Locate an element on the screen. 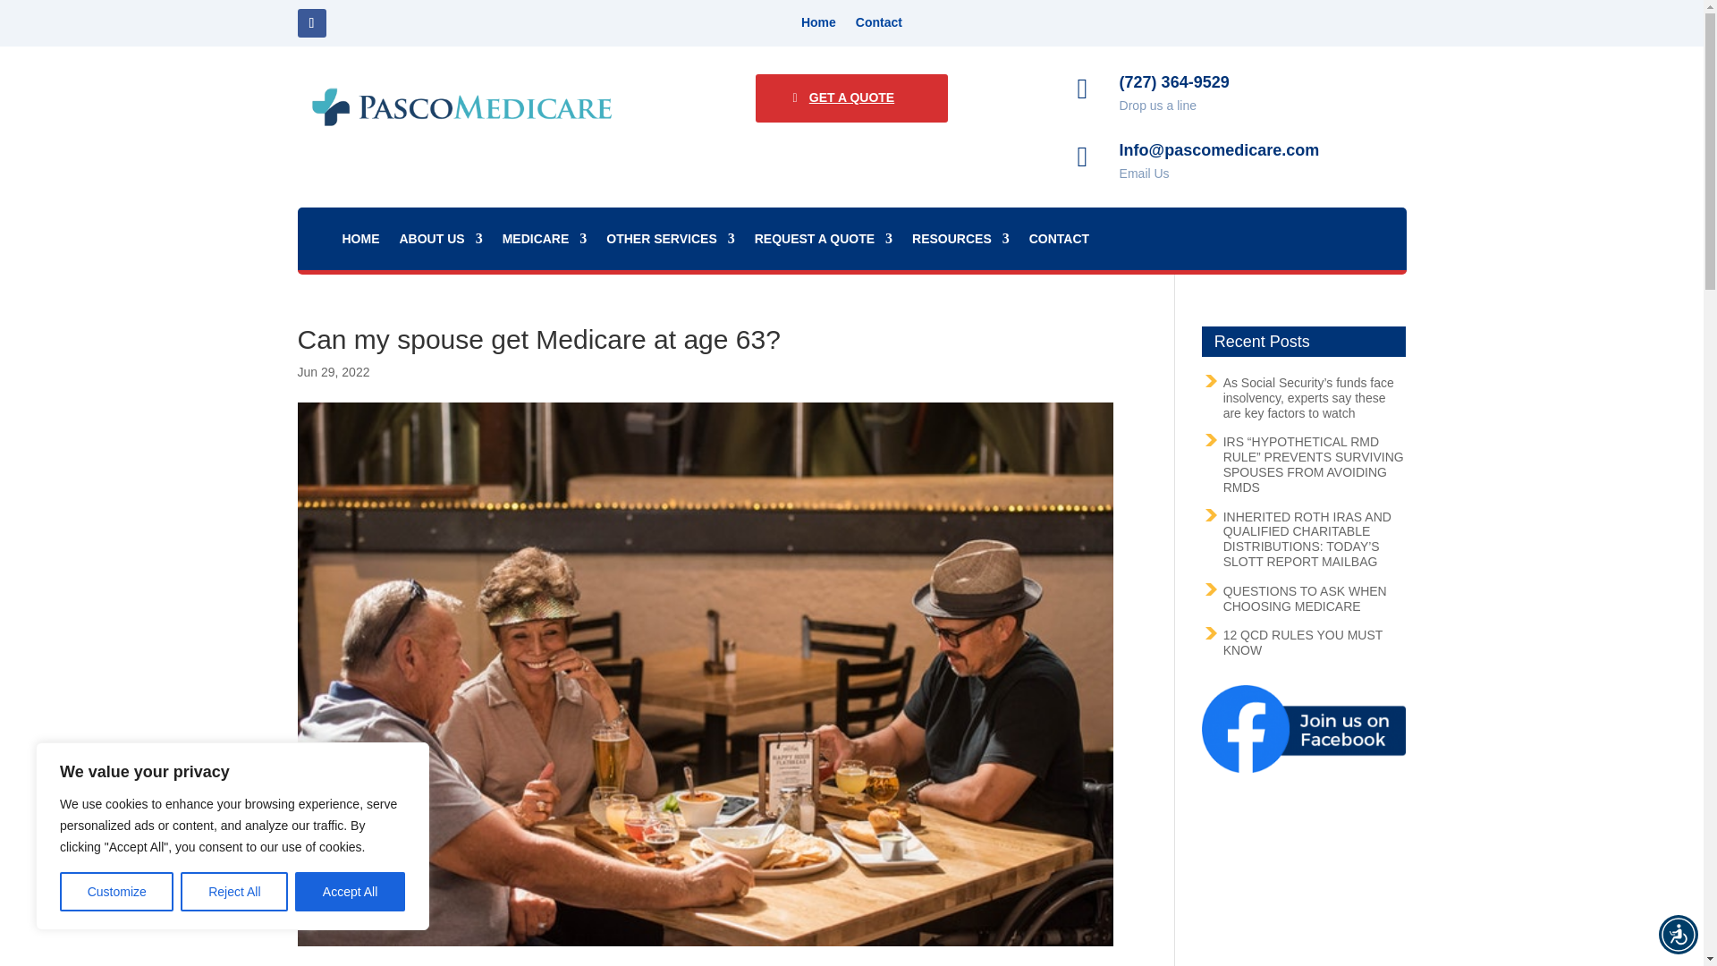 Image resolution: width=1717 pixels, height=966 pixels. Accessibility Menu is located at coordinates (1678, 934).